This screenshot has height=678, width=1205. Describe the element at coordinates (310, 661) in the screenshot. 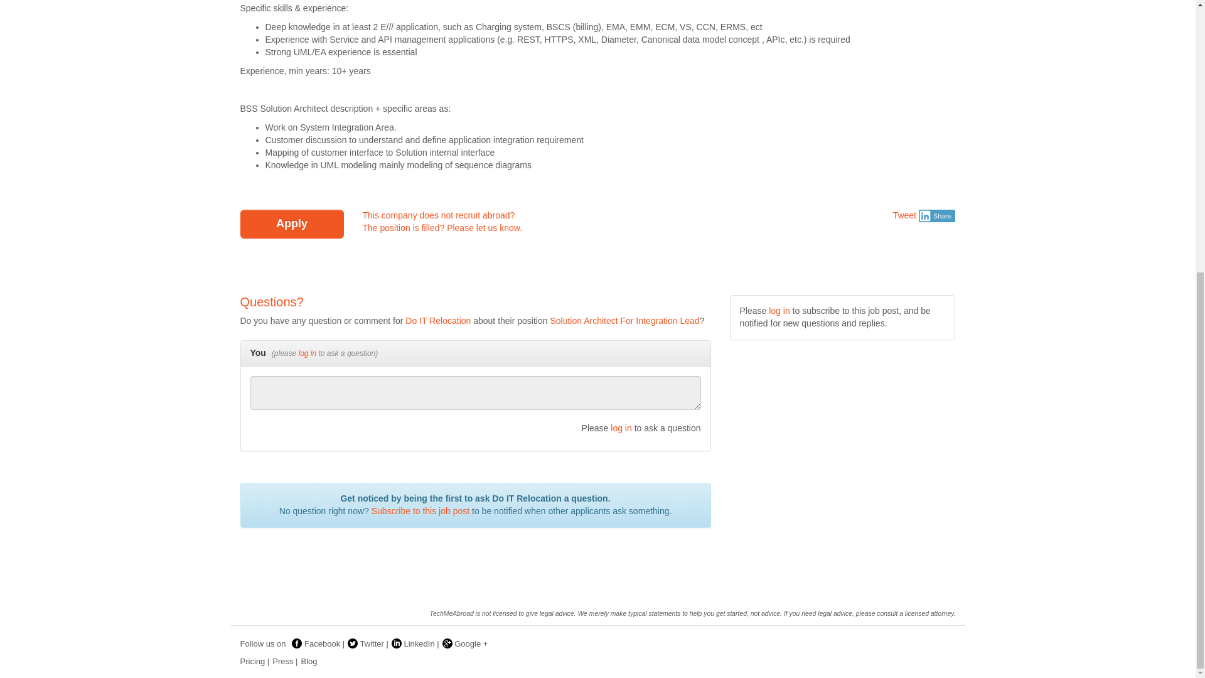

I see `Blog` at that location.